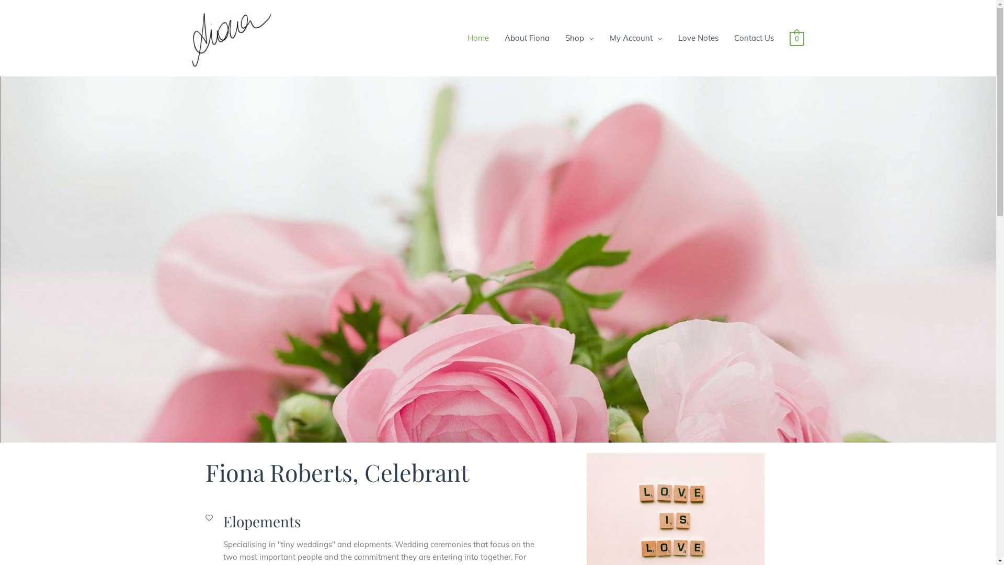 This screenshot has height=565, width=1004. What do you see at coordinates (527, 38) in the screenshot?
I see `About Fiona` at bounding box center [527, 38].